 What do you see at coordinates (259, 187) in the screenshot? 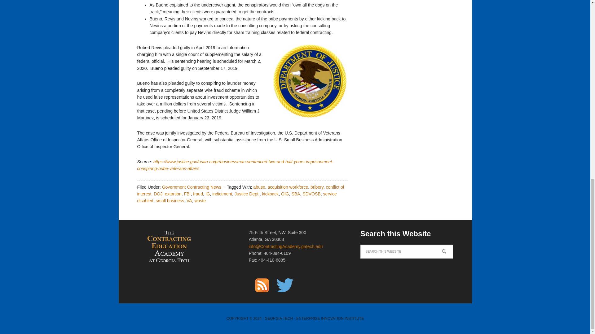
I see `abuse` at bounding box center [259, 187].